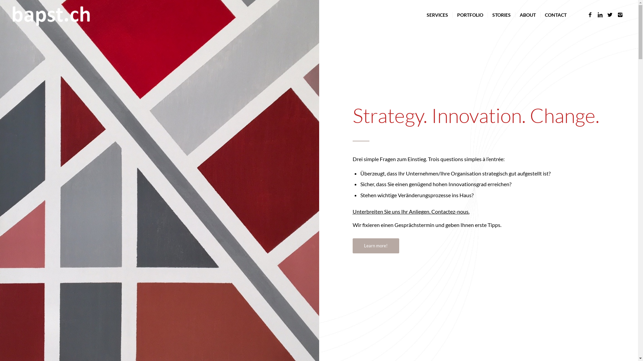 Image resolution: width=643 pixels, height=361 pixels. Describe the element at coordinates (610, 15) in the screenshot. I see `Twitter` at that location.